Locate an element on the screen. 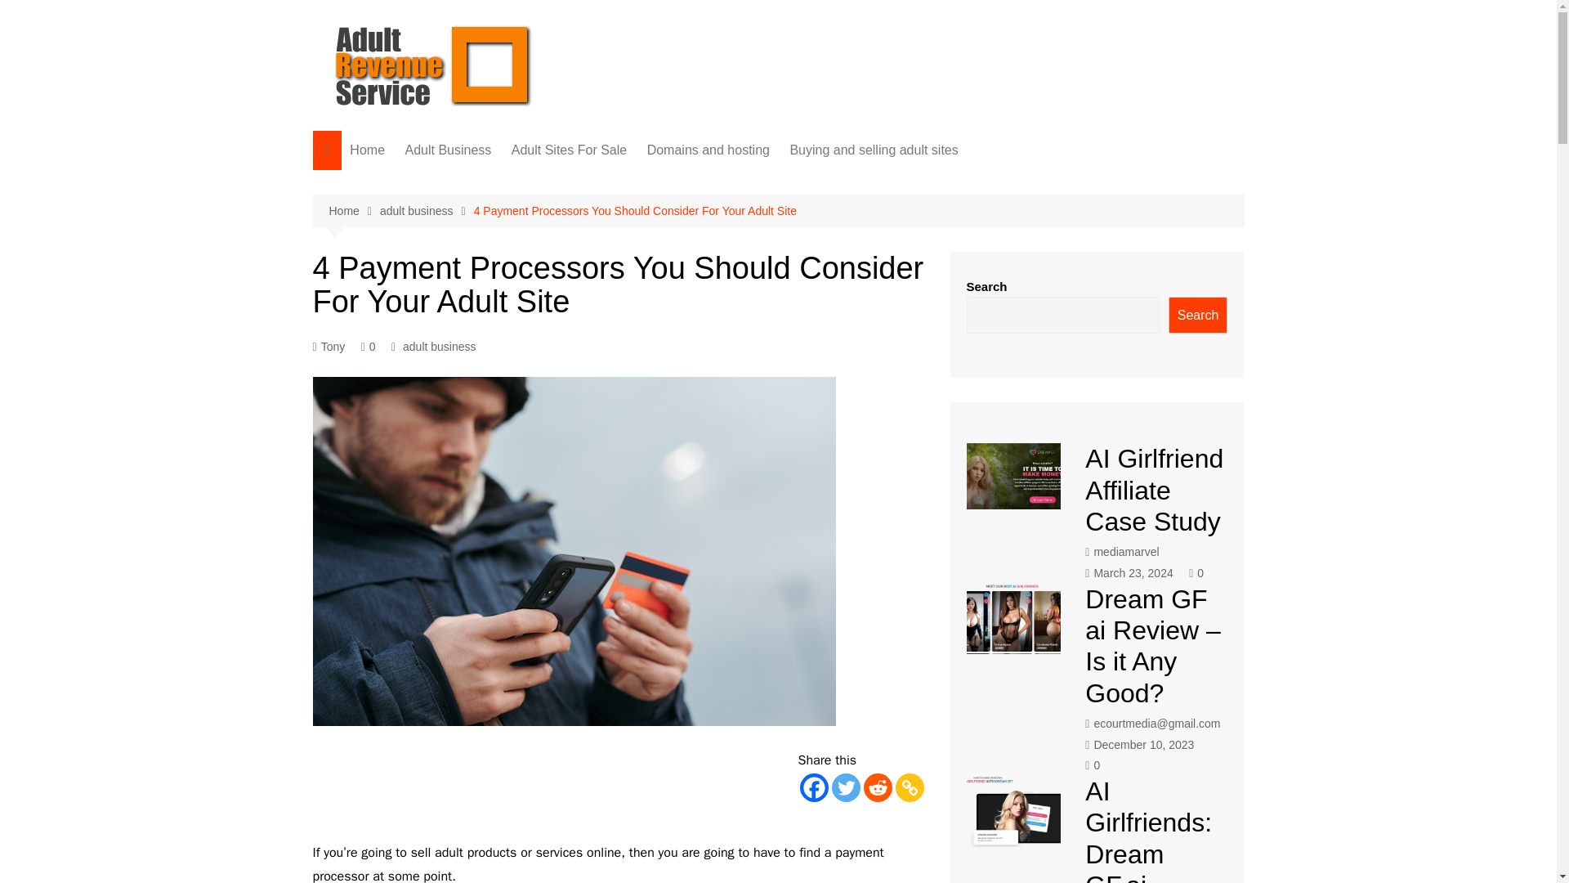  Adult Traffic is located at coordinates (485, 183).